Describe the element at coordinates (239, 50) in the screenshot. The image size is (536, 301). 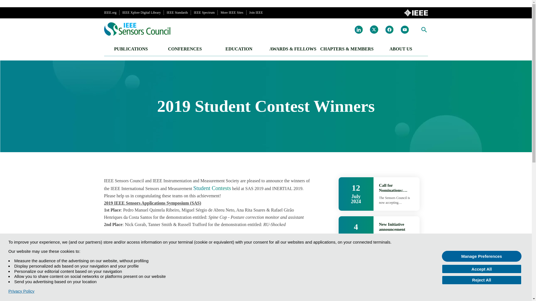
I see `EDUCATION` at that location.